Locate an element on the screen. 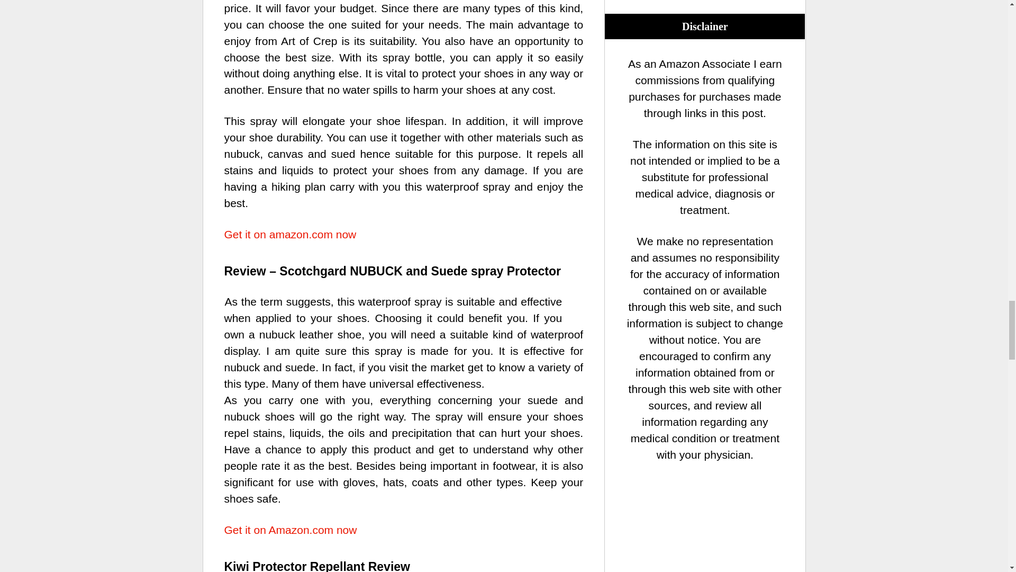 Image resolution: width=1016 pixels, height=572 pixels. Get it on amazon.com now is located at coordinates (290, 234).